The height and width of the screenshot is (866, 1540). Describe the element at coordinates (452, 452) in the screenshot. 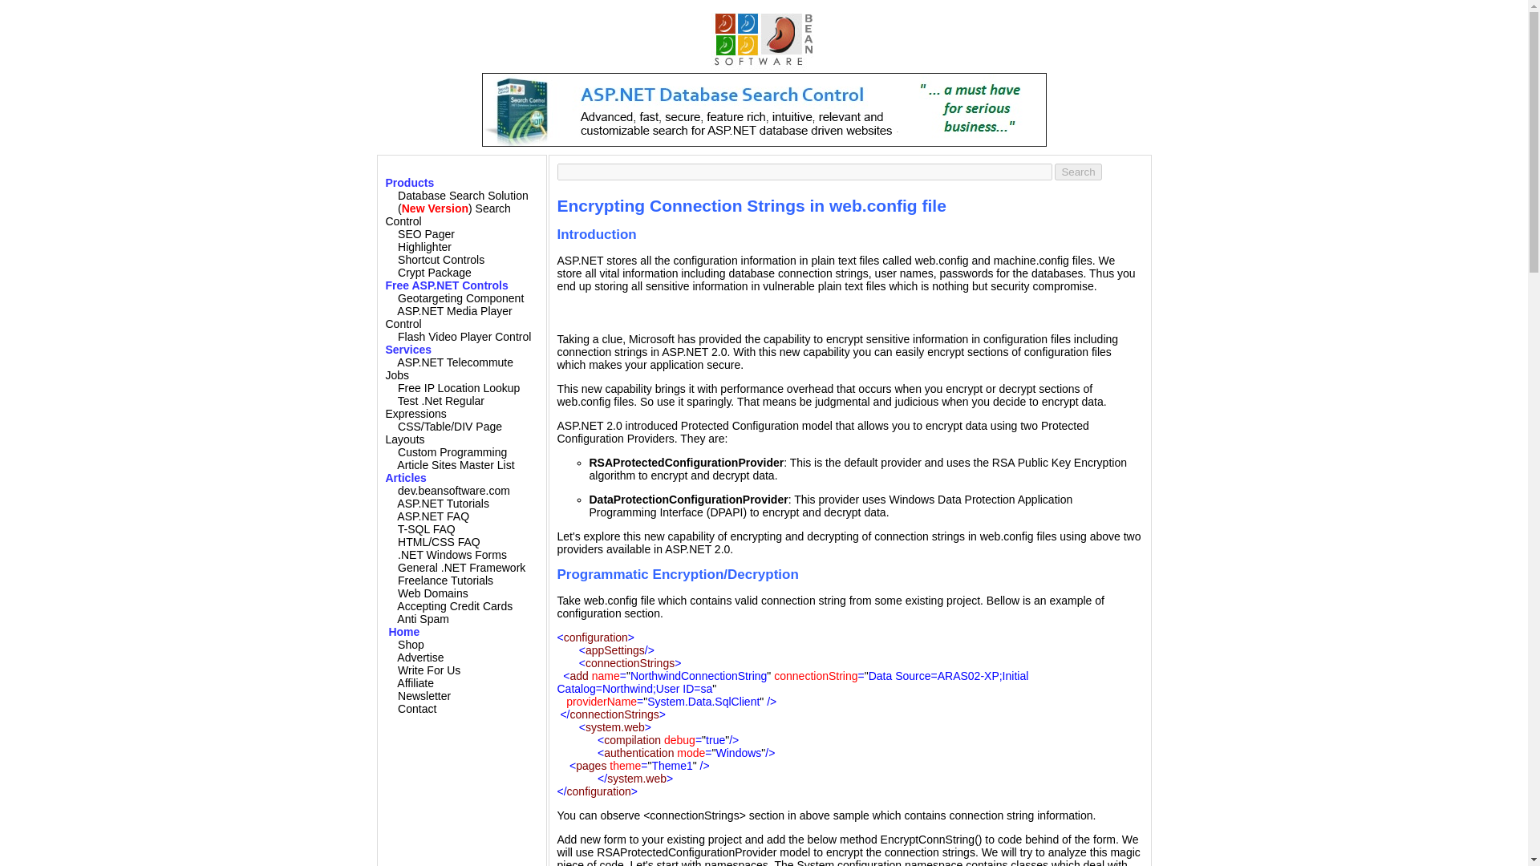

I see `Custom Programming` at that location.